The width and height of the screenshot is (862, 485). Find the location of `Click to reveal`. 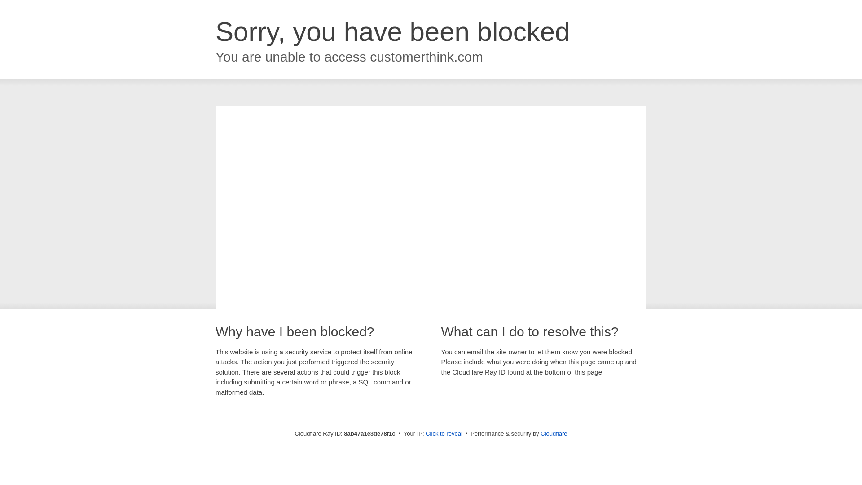

Click to reveal is located at coordinates (444, 434).